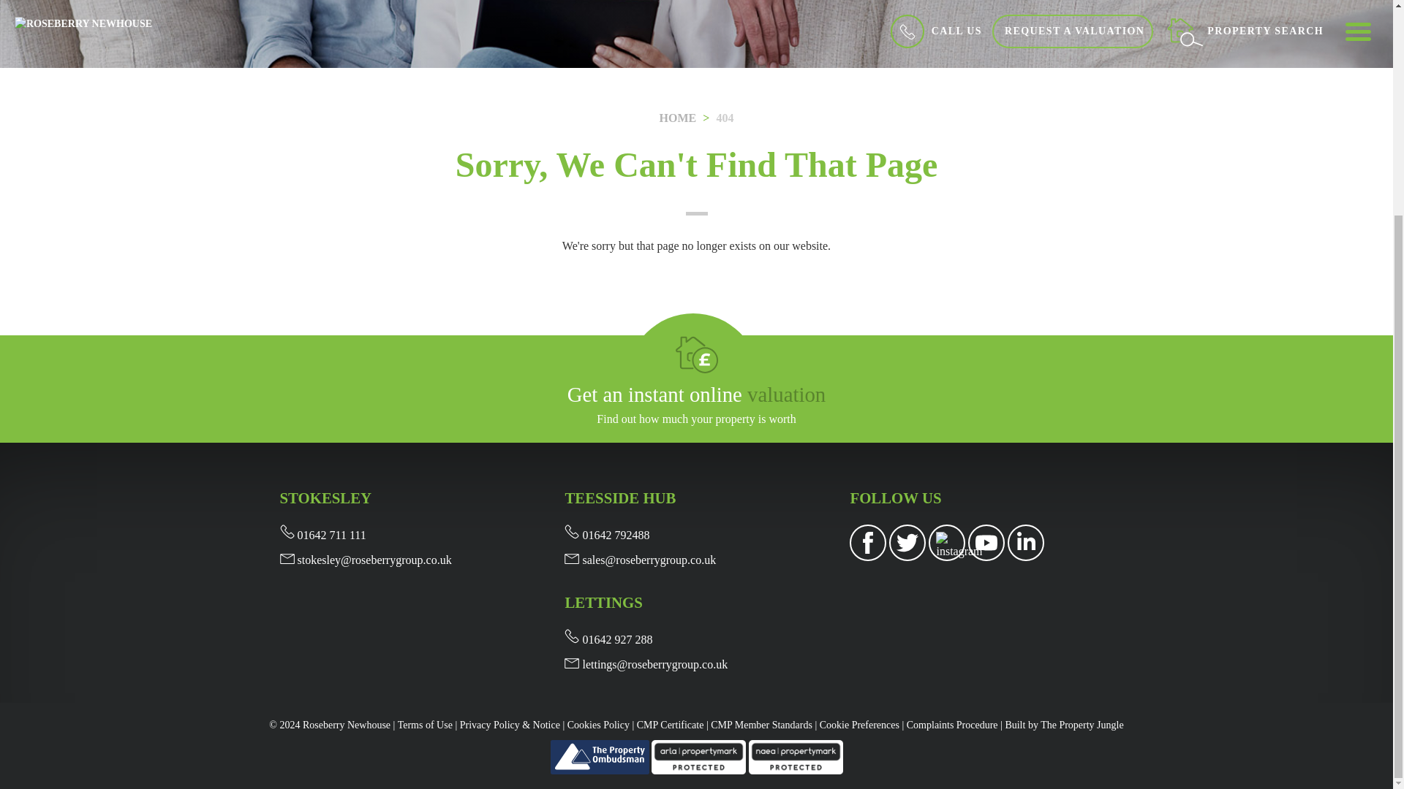 Image resolution: width=1404 pixels, height=789 pixels. I want to click on CMP Certificate, so click(671, 725).